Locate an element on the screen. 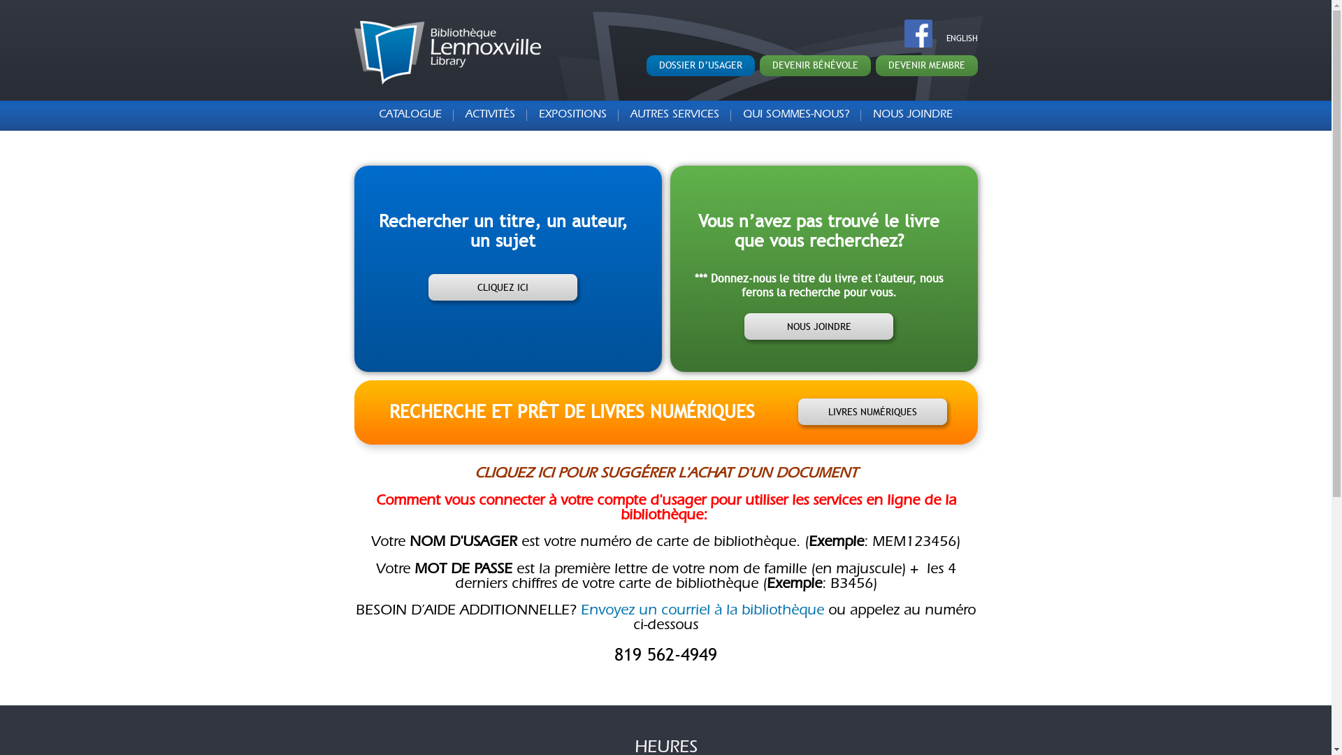 The height and width of the screenshot is (755, 1342). QUI SOMMES-NOUS? is located at coordinates (796, 115).